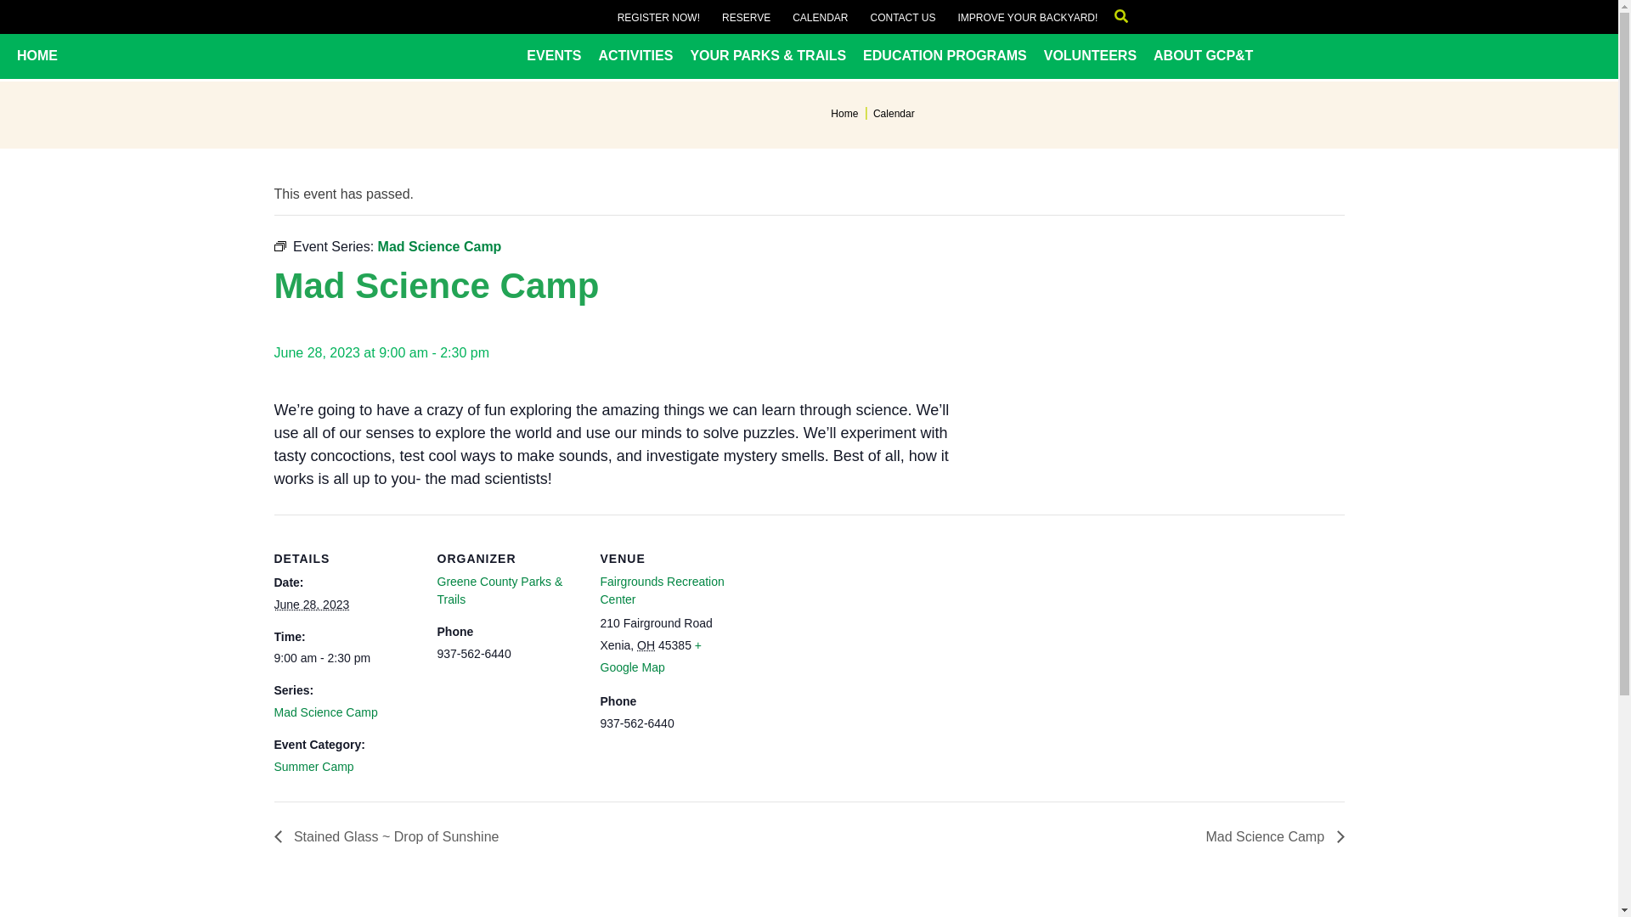 This screenshot has height=917, width=1631. What do you see at coordinates (279, 246) in the screenshot?
I see `Event Series` at bounding box center [279, 246].